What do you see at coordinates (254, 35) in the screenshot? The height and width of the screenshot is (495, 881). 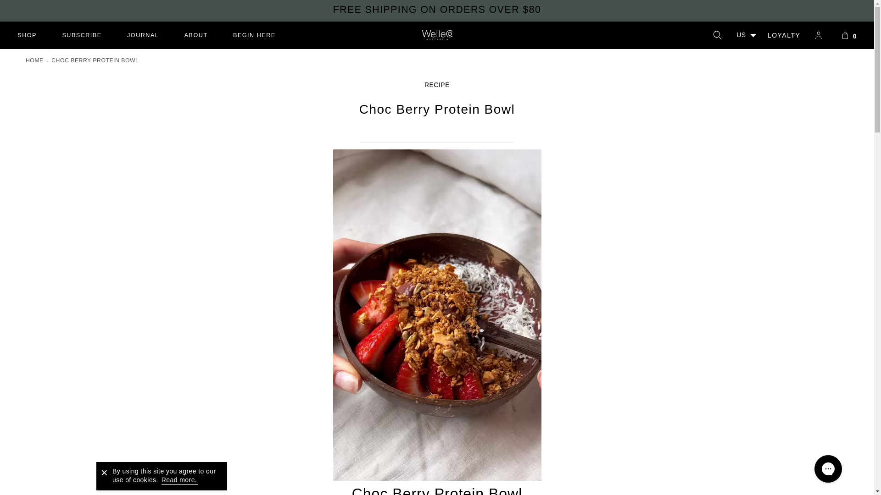 I see `SUBSCRIBE` at bounding box center [254, 35].